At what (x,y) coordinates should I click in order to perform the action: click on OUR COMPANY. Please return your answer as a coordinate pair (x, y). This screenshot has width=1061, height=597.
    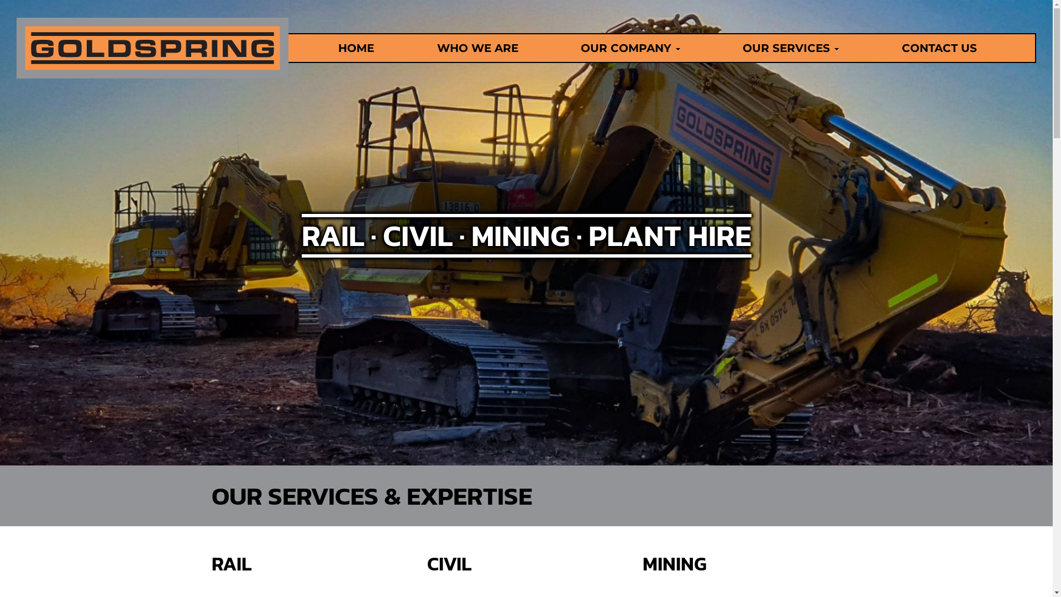
    Looking at the image, I should click on (631, 48).